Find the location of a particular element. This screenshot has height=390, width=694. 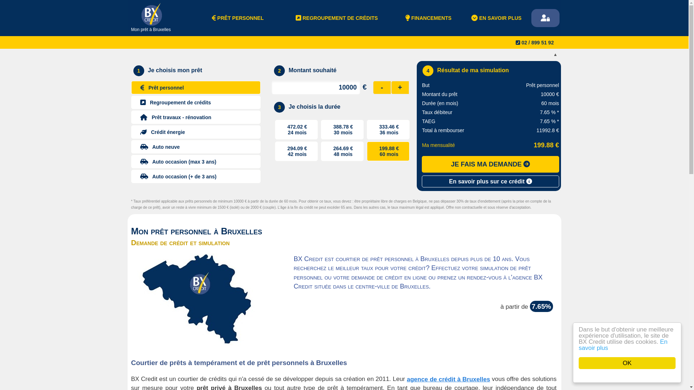

        Auto occasion (max 3 ans) is located at coordinates (197, 161).